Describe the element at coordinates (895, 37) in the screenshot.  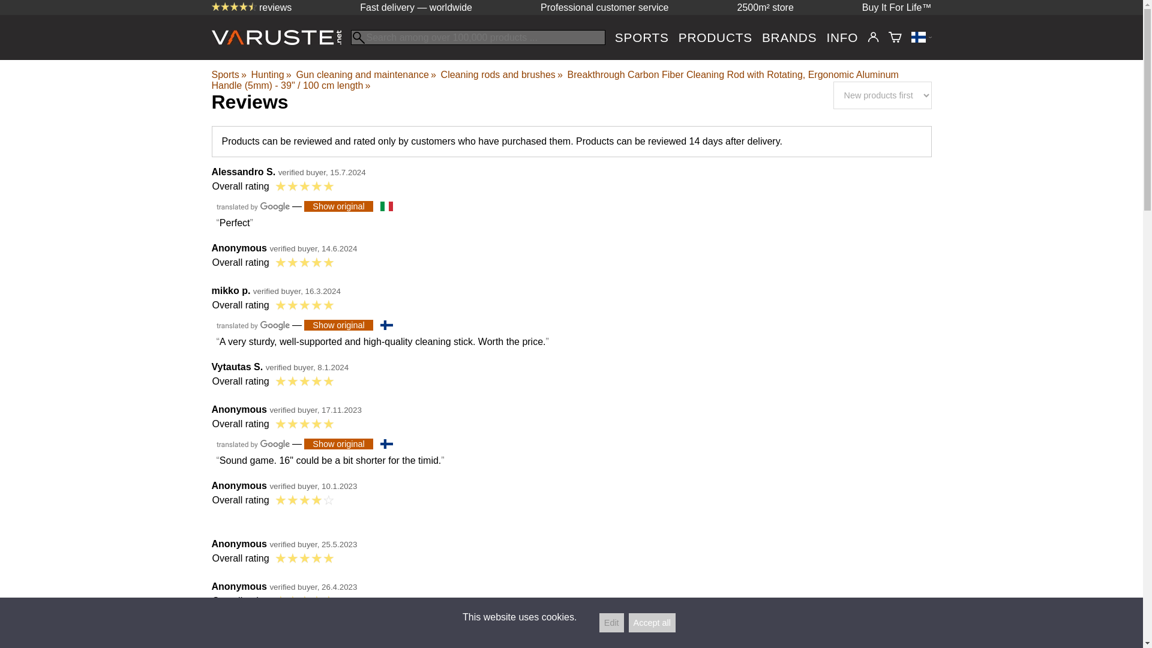
I see `Shopping cart` at that location.